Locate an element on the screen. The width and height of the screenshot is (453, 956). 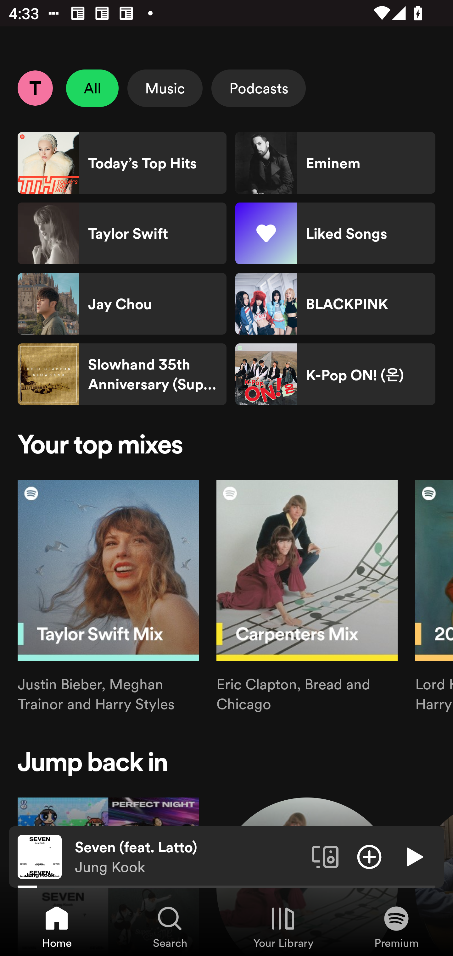
Add item is located at coordinates (369, 856).